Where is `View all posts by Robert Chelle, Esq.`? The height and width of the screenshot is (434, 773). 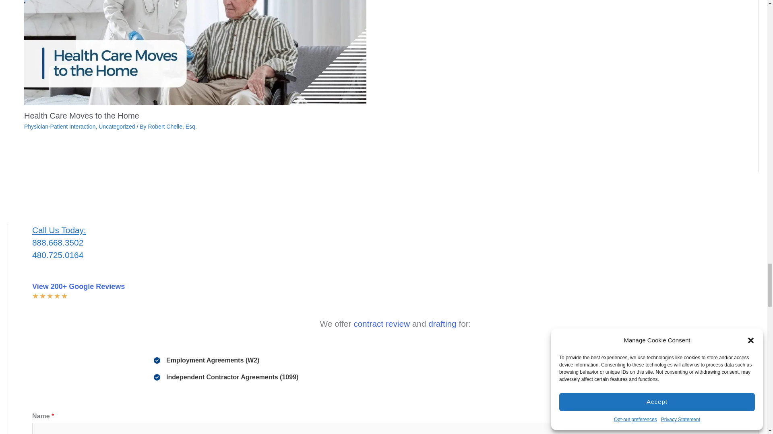
View all posts by Robert Chelle, Esq. is located at coordinates (172, 126).